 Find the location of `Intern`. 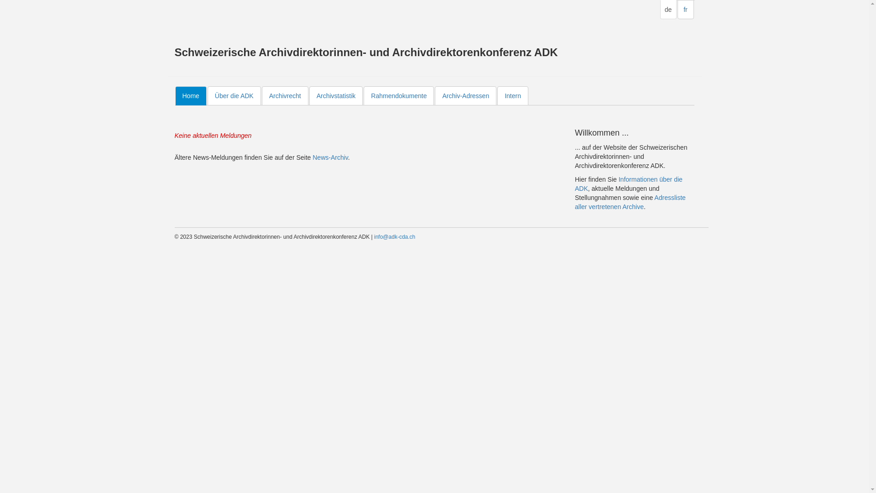

Intern is located at coordinates (513, 96).